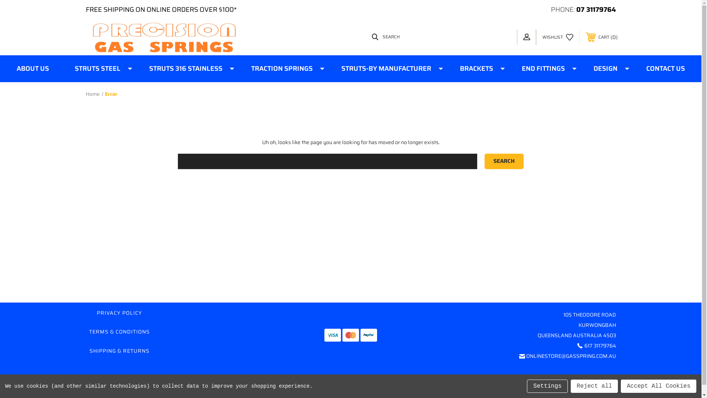 The height and width of the screenshot is (398, 707). Describe the element at coordinates (658, 386) in the screenshot. I see `Accept All Cookies` at that location.